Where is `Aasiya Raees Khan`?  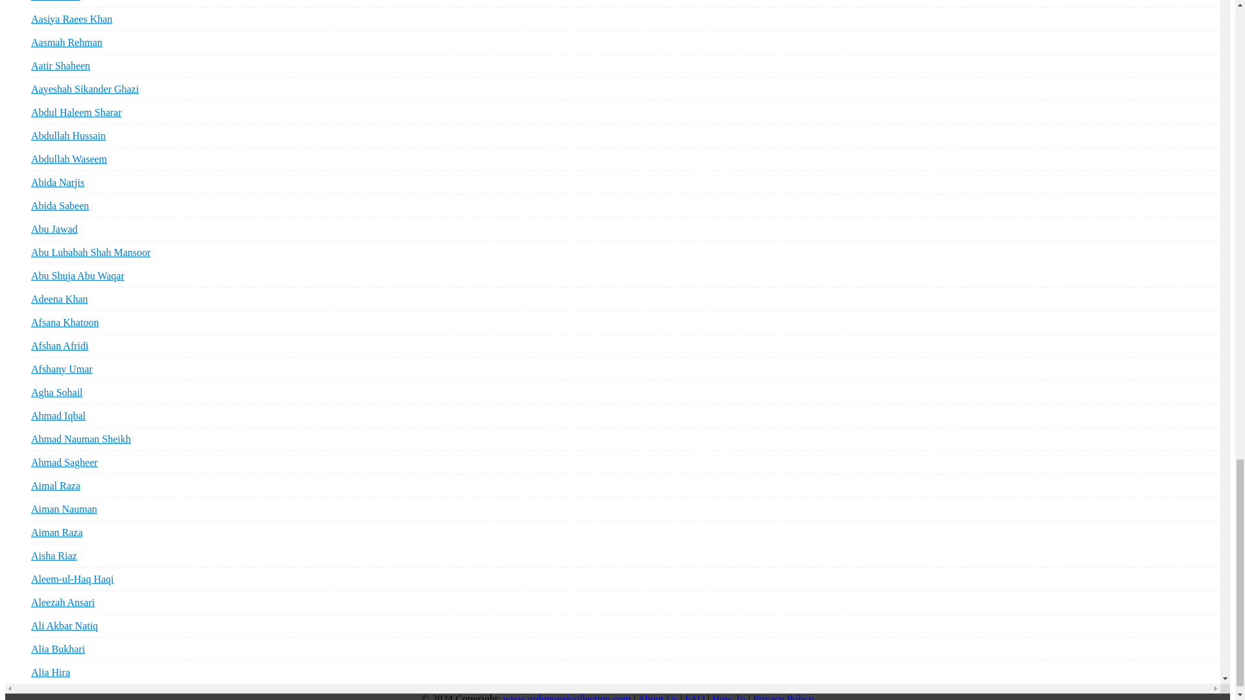 Aasiya Raees Khan is located at coordinates (71, 19).